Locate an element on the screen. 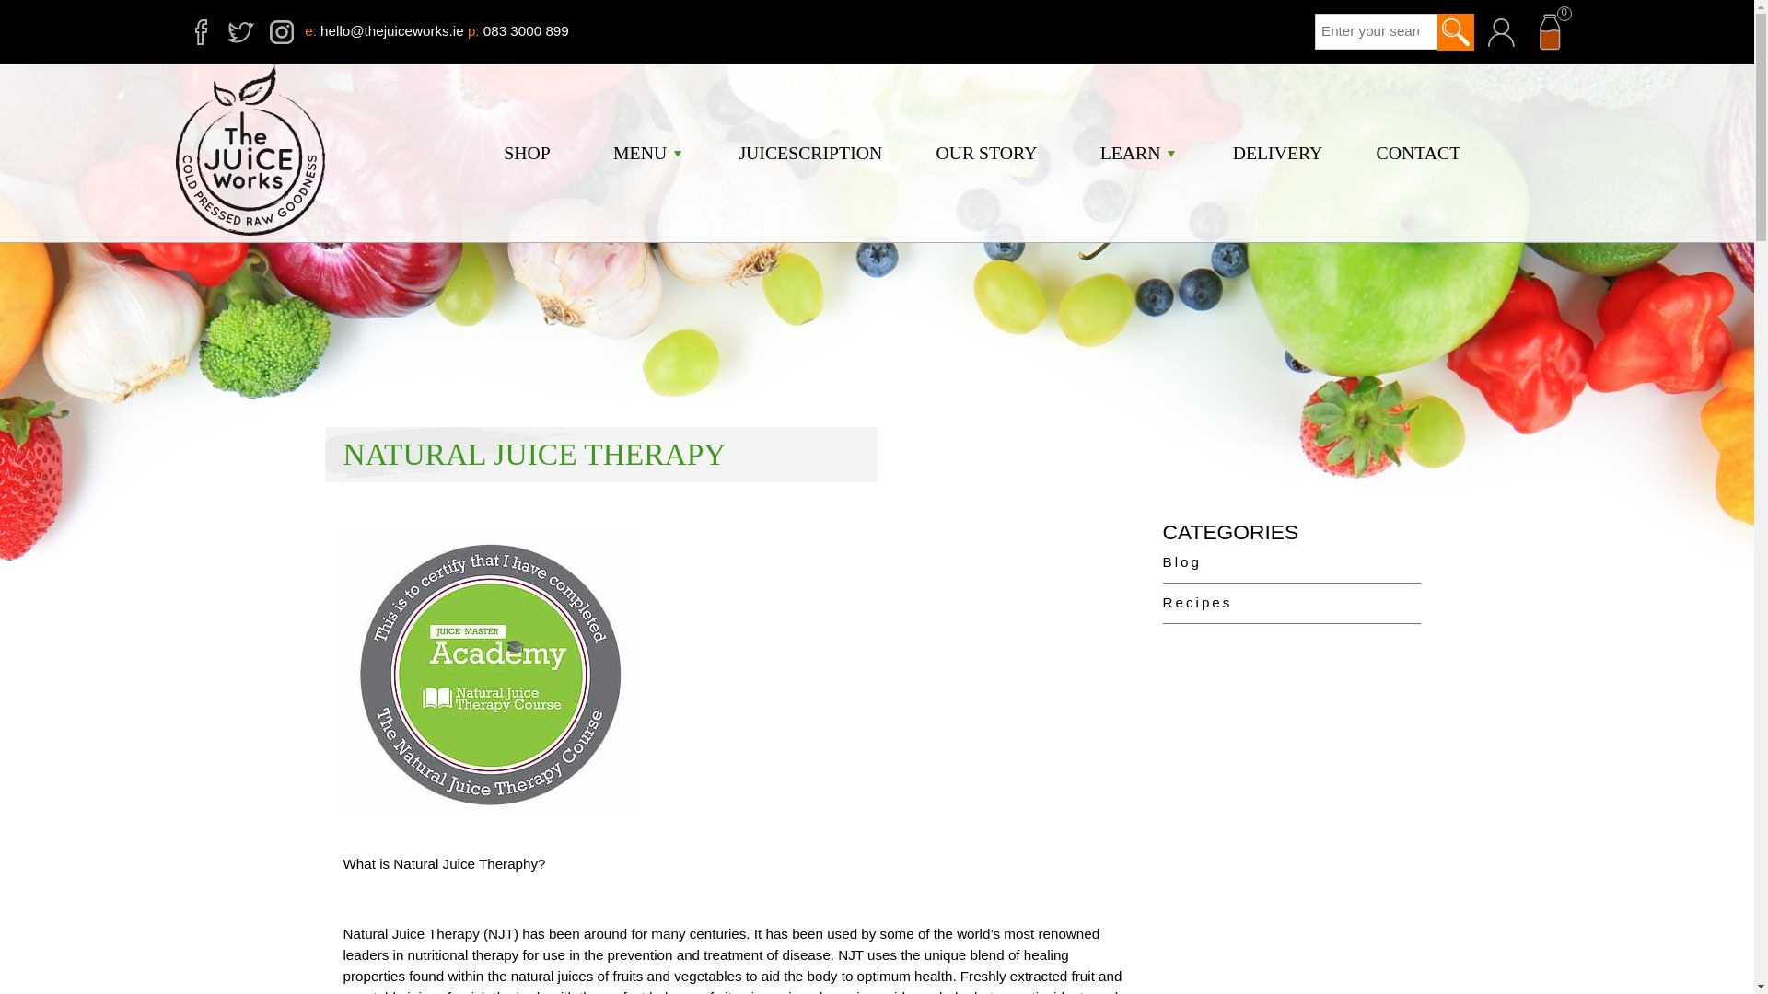 This screenshot has width=1768, height=994. 083 3000 899 is located at coordinates (526, 30).